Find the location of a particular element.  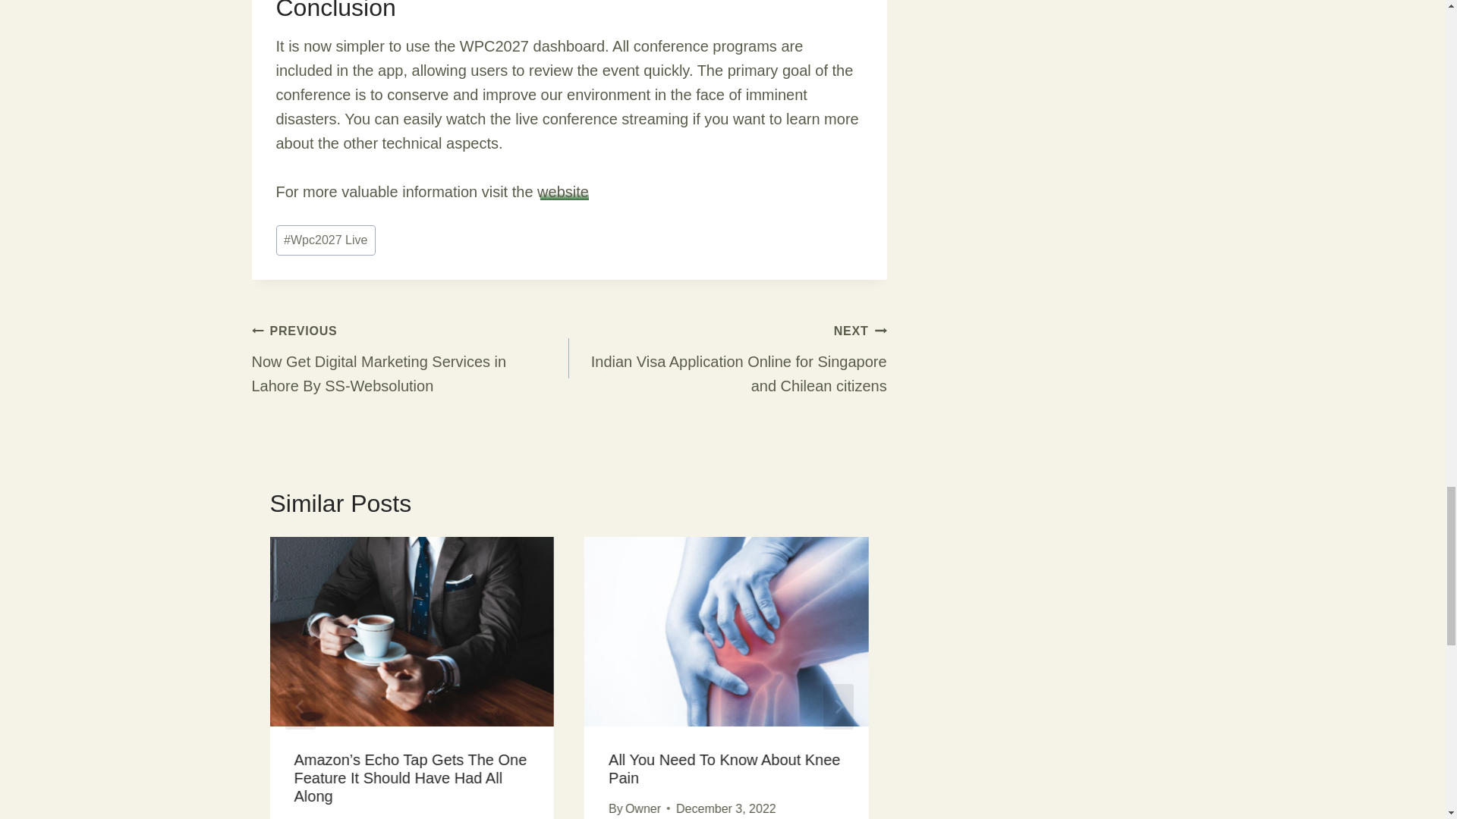

Wpc2027 Live is located at coordinates (326, 240).